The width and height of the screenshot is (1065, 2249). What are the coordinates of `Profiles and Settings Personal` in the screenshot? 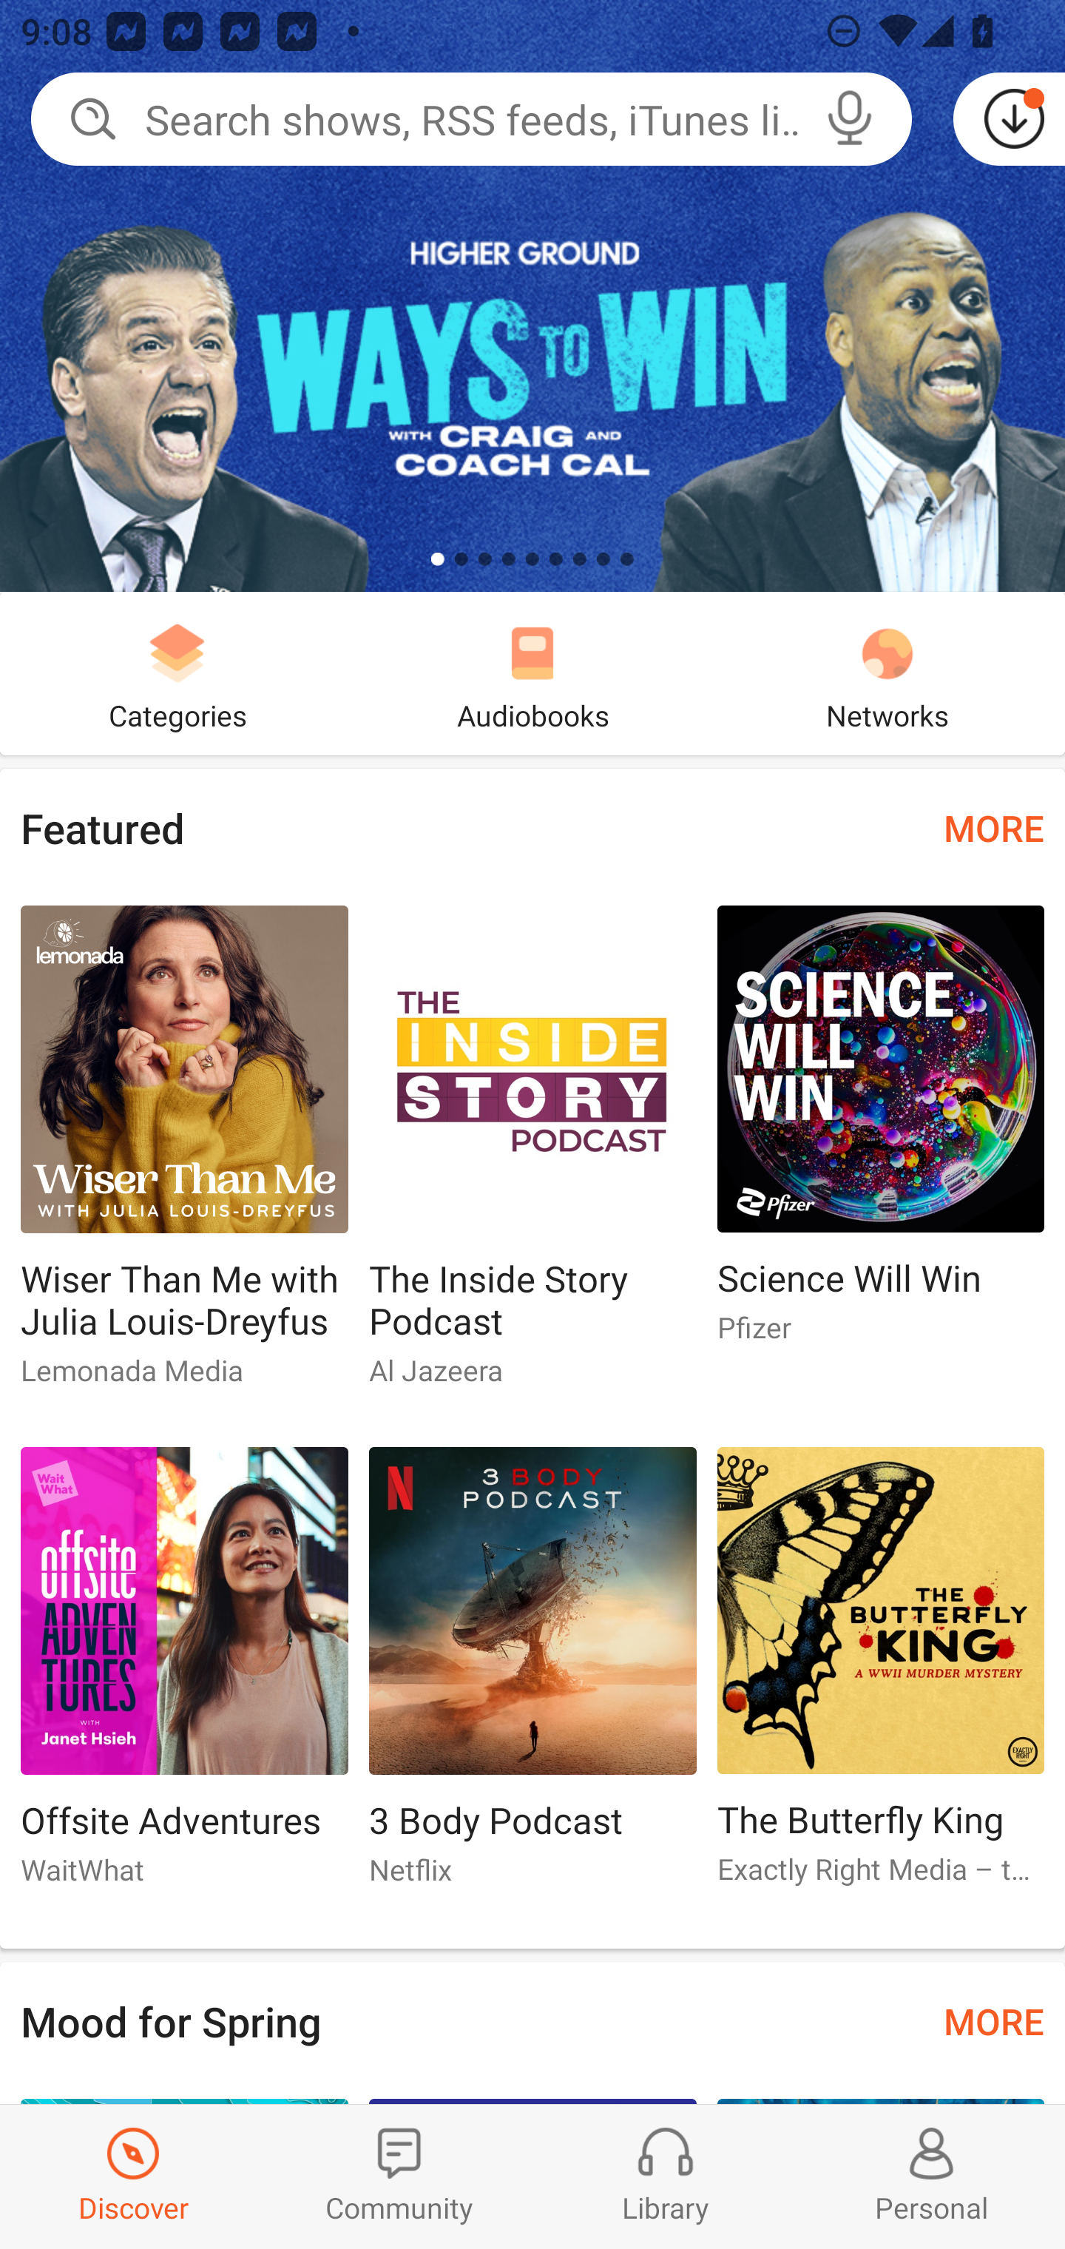 It's located at (932, 2176).